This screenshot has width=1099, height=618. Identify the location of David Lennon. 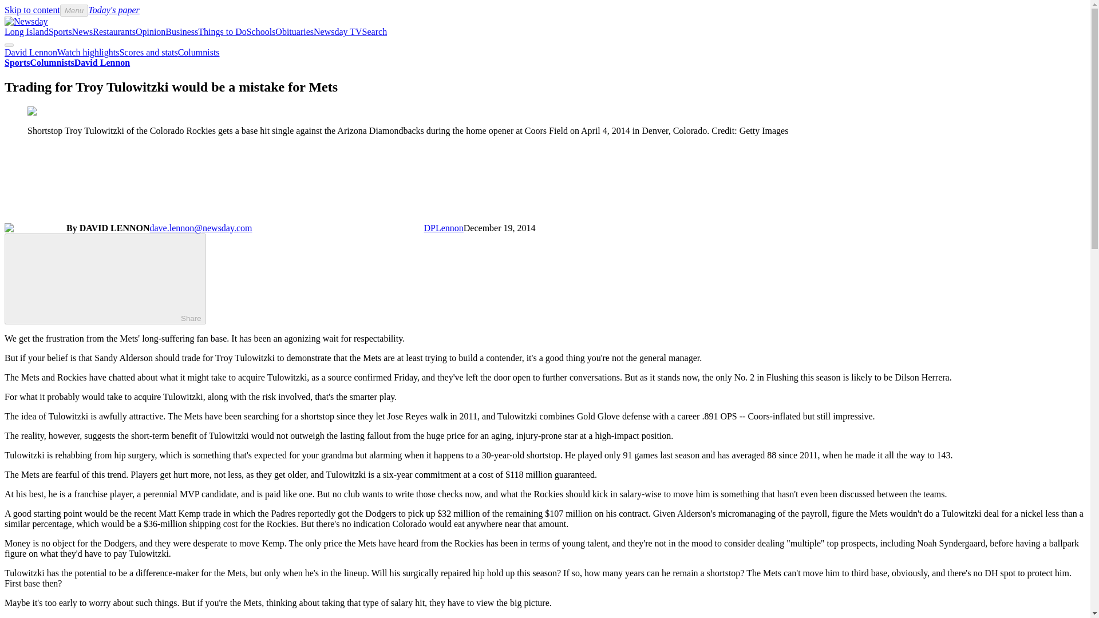
(102, 62).